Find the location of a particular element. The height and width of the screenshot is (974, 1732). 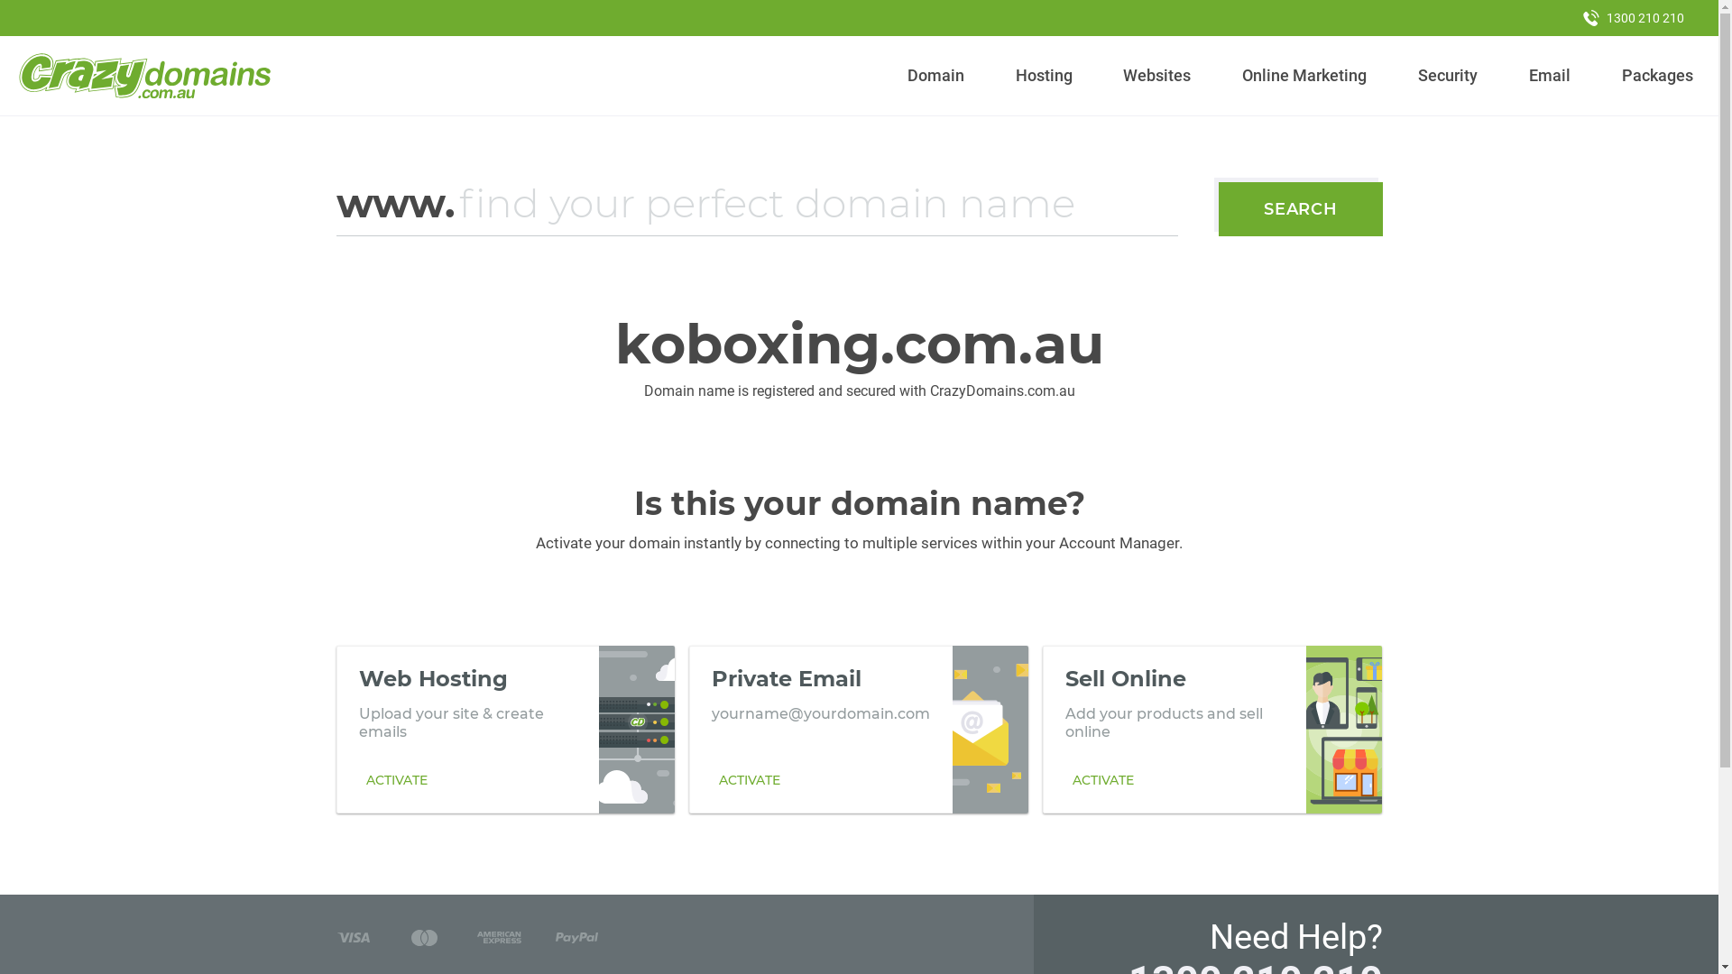

1300 210 210 is located at coordinates (1634, 18).